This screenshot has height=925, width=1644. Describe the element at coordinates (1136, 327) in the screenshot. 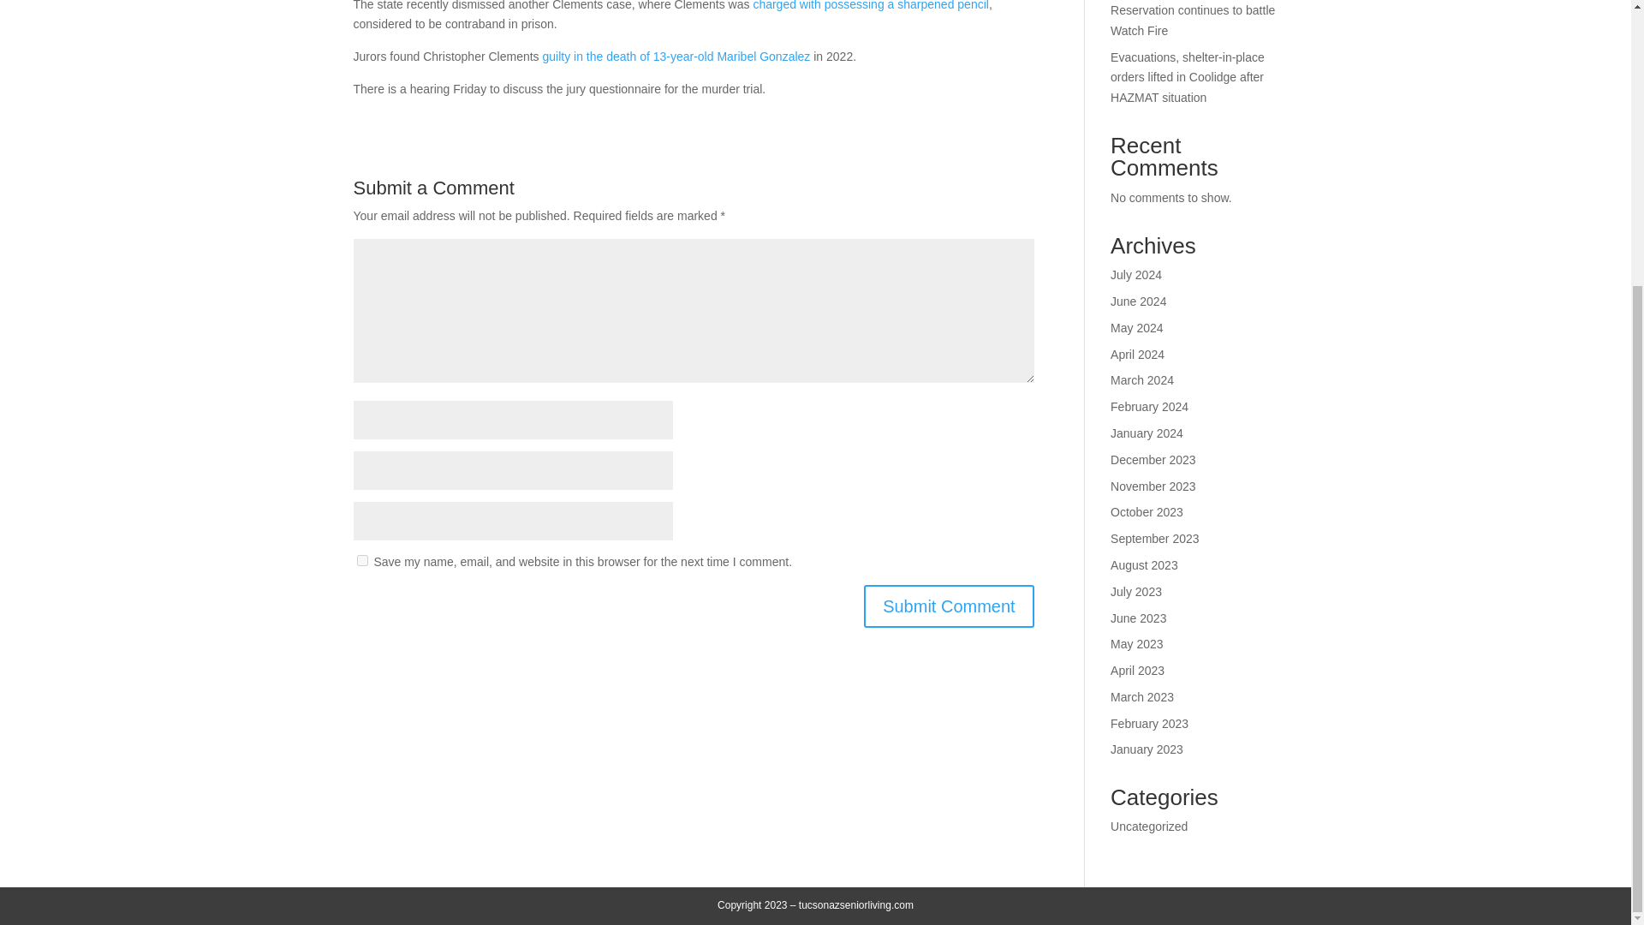

I see `May 2024` at that location.